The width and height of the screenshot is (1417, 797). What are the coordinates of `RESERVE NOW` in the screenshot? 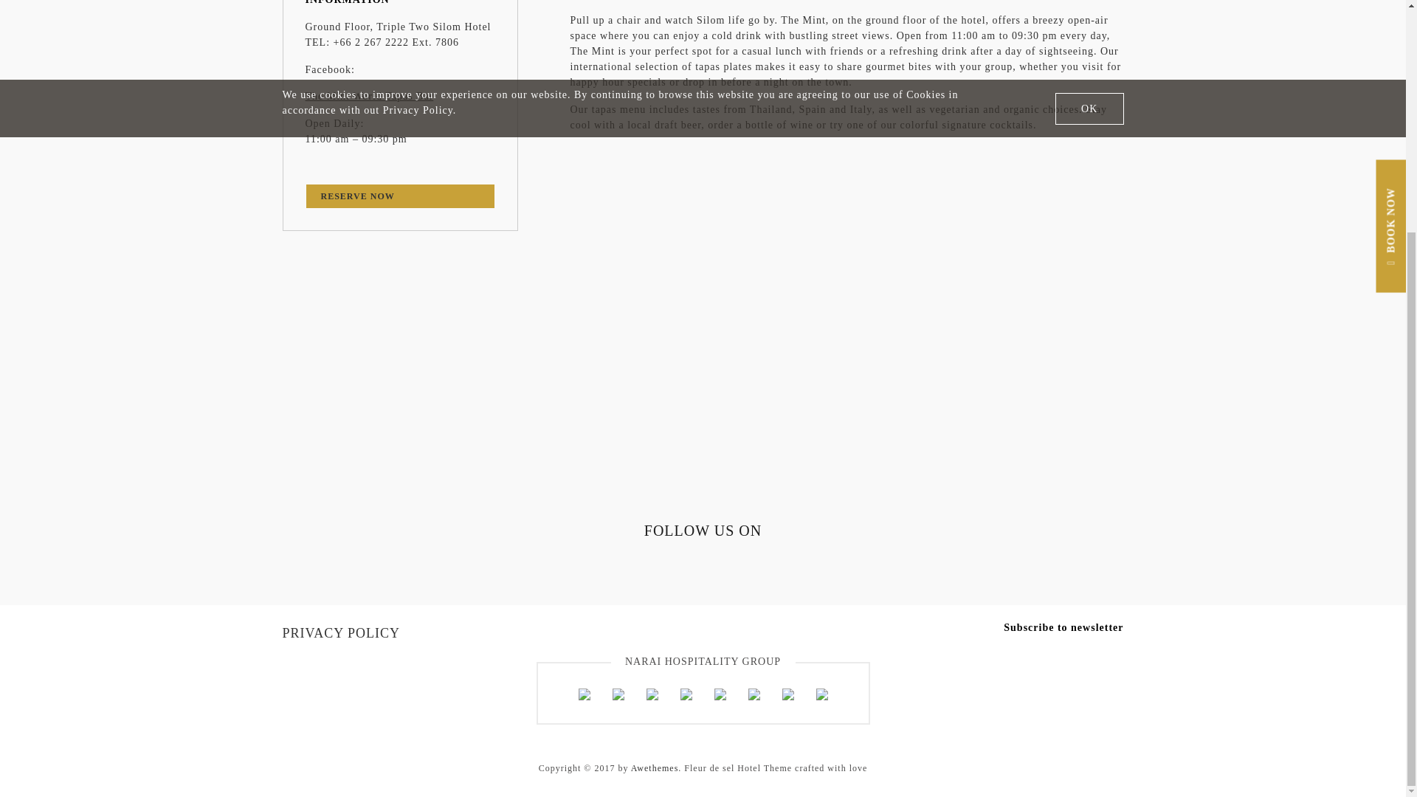 It's located at (400, 196).